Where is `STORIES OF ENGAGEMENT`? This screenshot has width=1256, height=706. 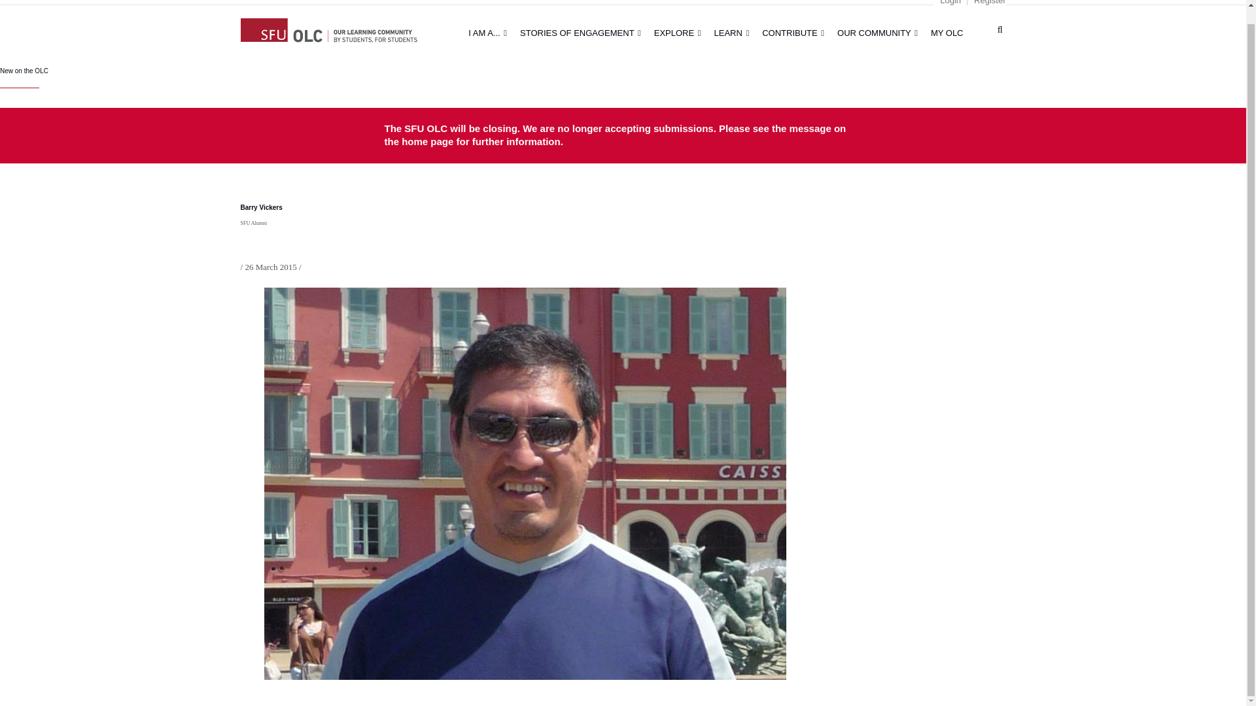
STORIES OF ENGAGEMENT is located at coordinates (581, 33).